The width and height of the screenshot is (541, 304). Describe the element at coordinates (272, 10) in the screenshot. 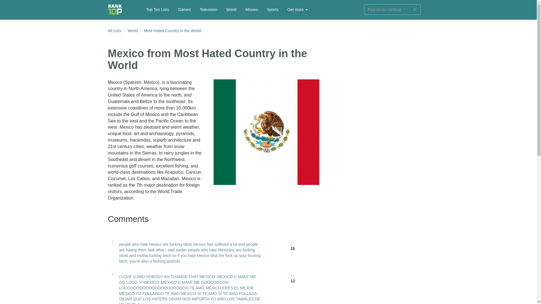

I see `Sports` at that location.